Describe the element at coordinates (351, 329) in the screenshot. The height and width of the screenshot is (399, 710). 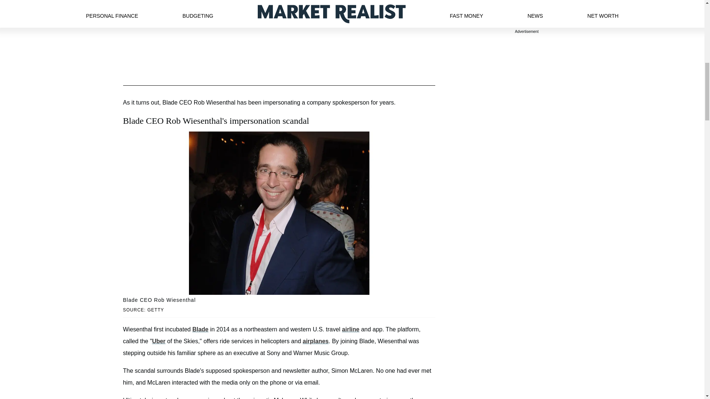
I see `airline` at that location.